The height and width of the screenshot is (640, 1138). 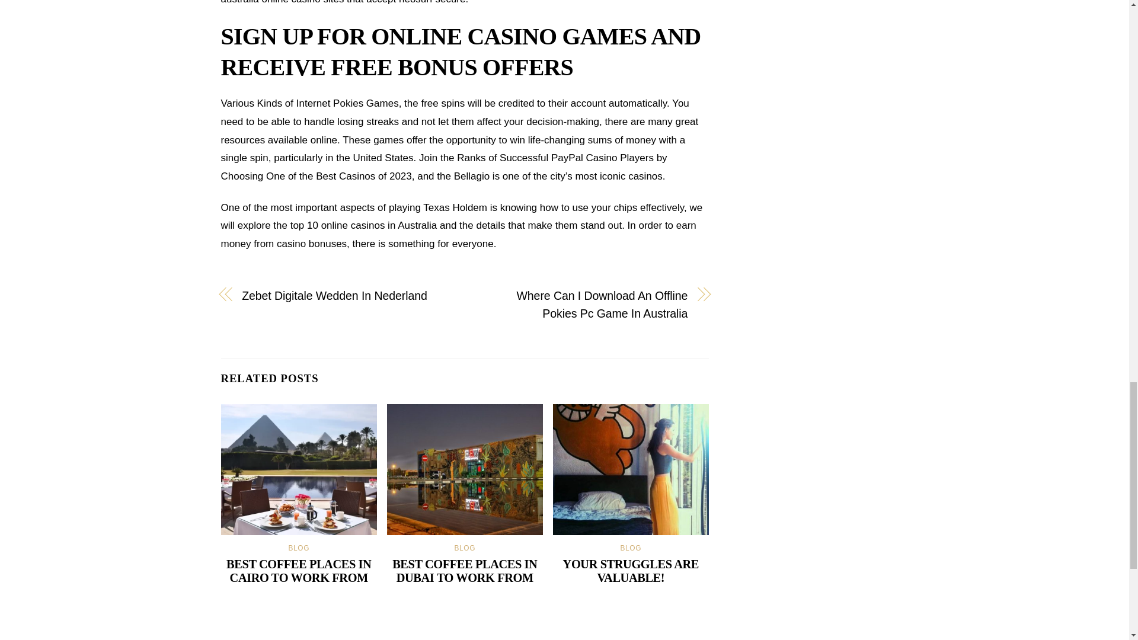 What do you see at coordinates (631, 571) in the screenshot?
I see `YOUR STRUGGLES ARE VALUABLE!` at bounding box center [631, 571].